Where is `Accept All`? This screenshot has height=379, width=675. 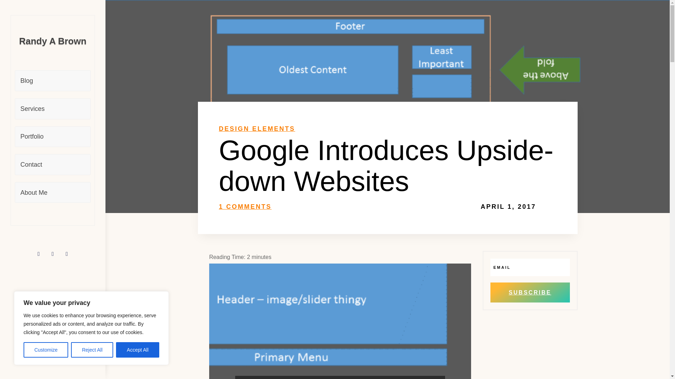
Accept All is located at coordinates (138, 350).